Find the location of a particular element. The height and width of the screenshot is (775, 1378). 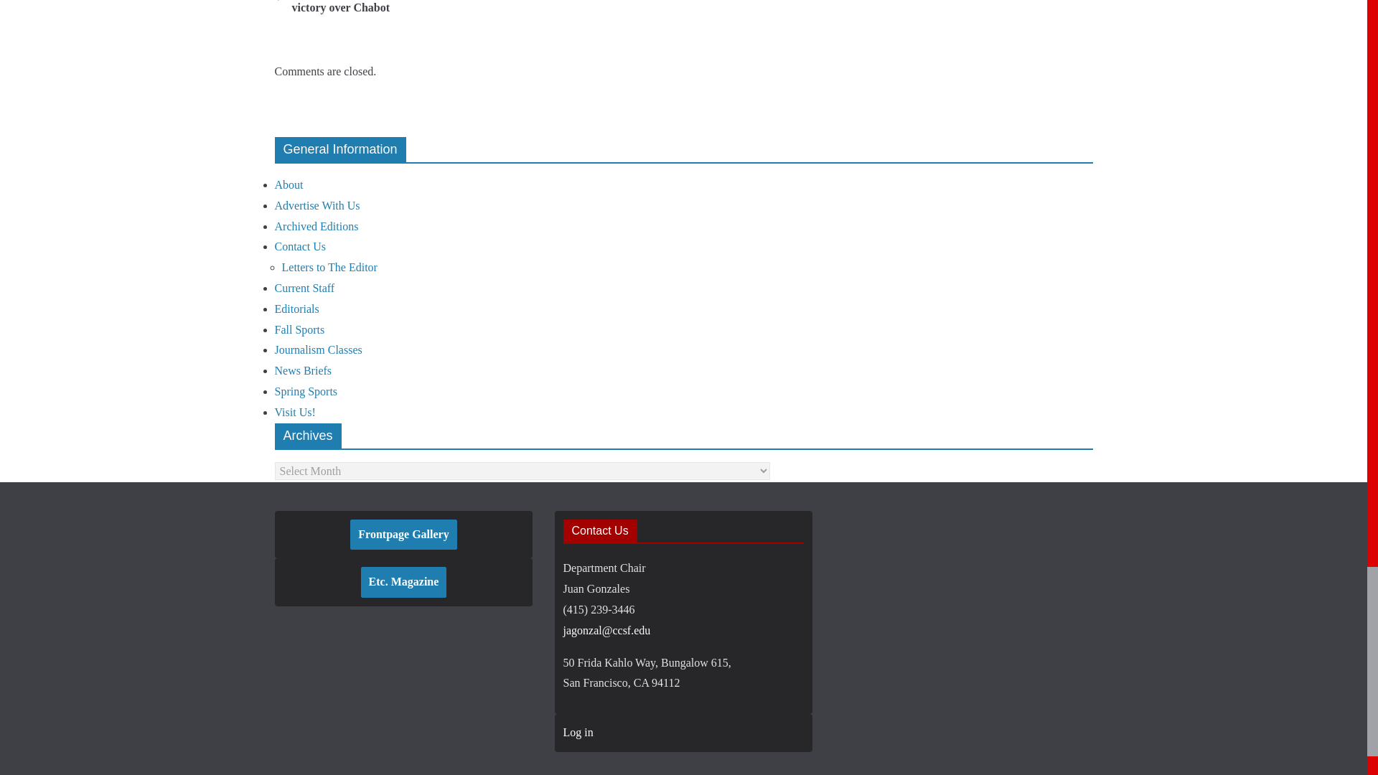

Letters to The Editor is located at coordinates (329, 267).